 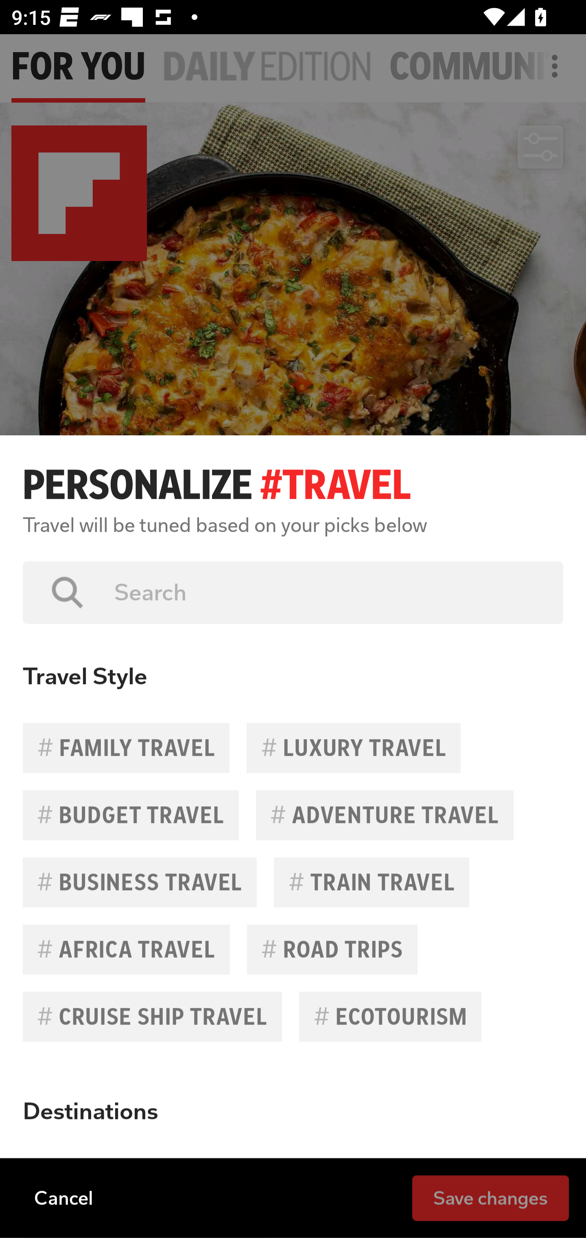 I want to click on # ROAD TRIPS, so click(x=332, y=949).